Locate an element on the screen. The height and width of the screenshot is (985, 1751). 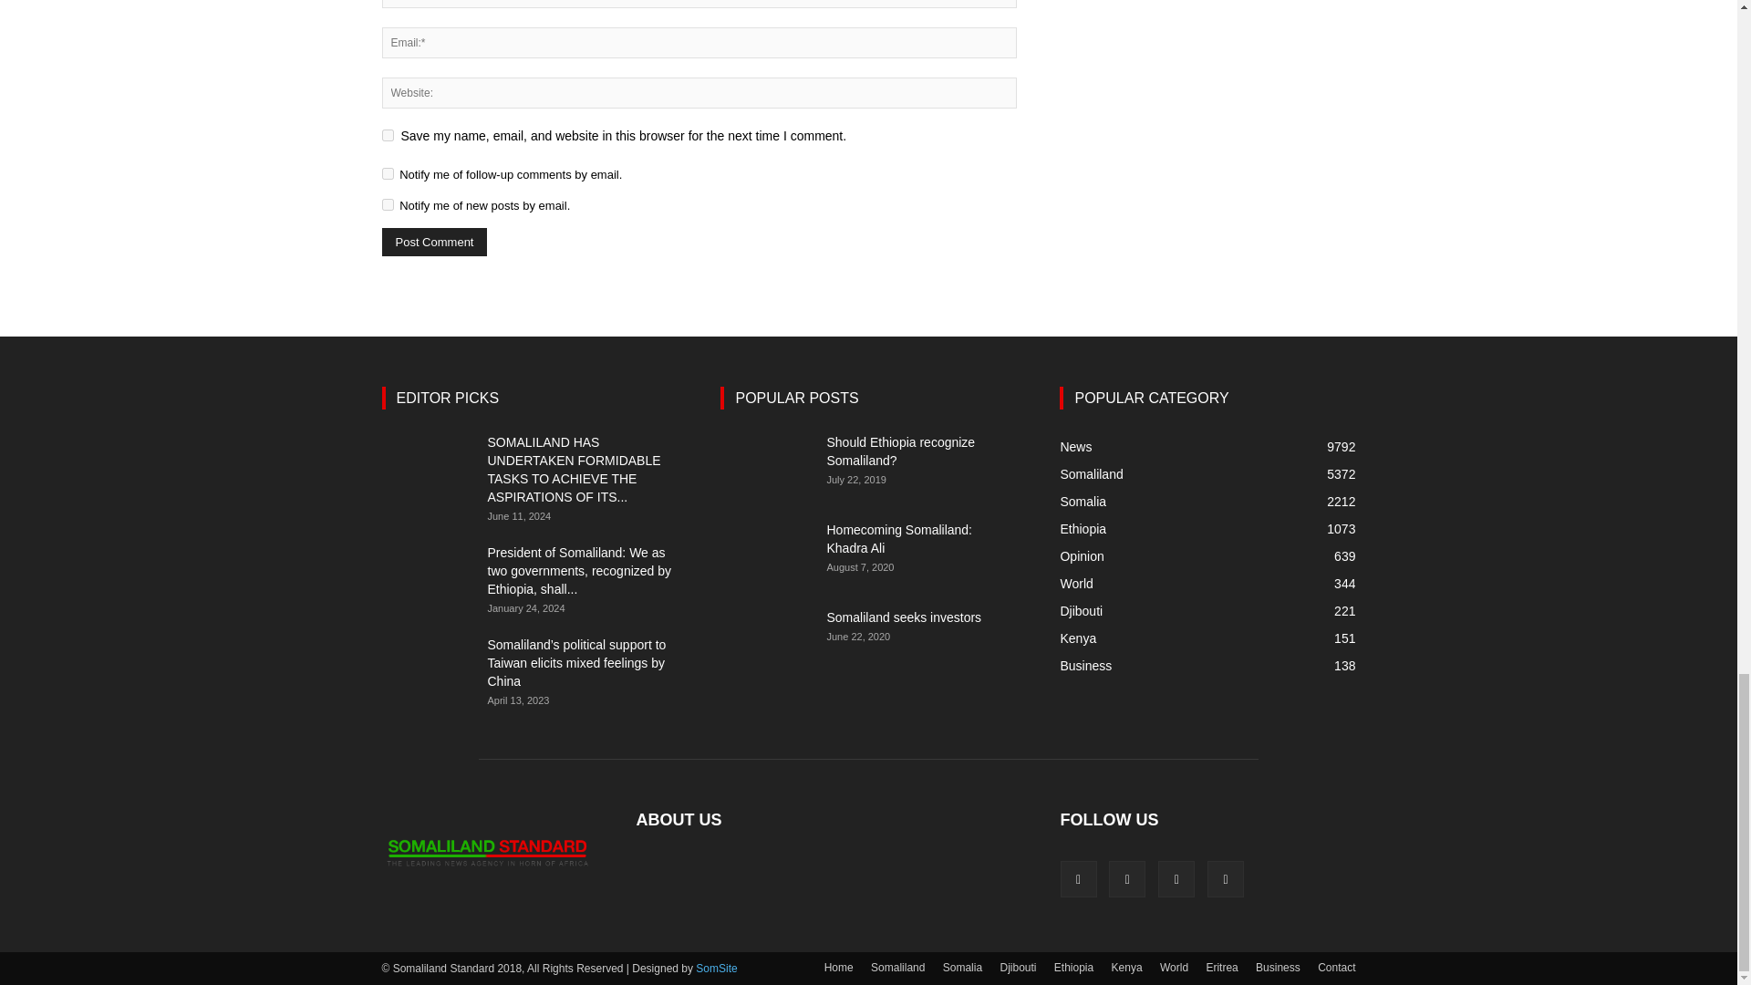
yes is located at coordinates (387, 135).